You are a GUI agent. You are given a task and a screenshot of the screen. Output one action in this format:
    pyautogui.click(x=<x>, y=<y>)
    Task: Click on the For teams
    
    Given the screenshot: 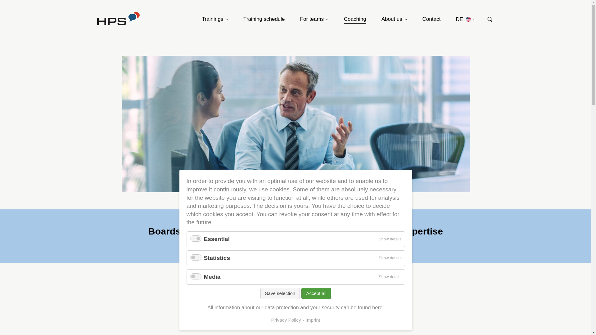 What is the action you would take?
    pyautogui.click(x=314, y=19)
    